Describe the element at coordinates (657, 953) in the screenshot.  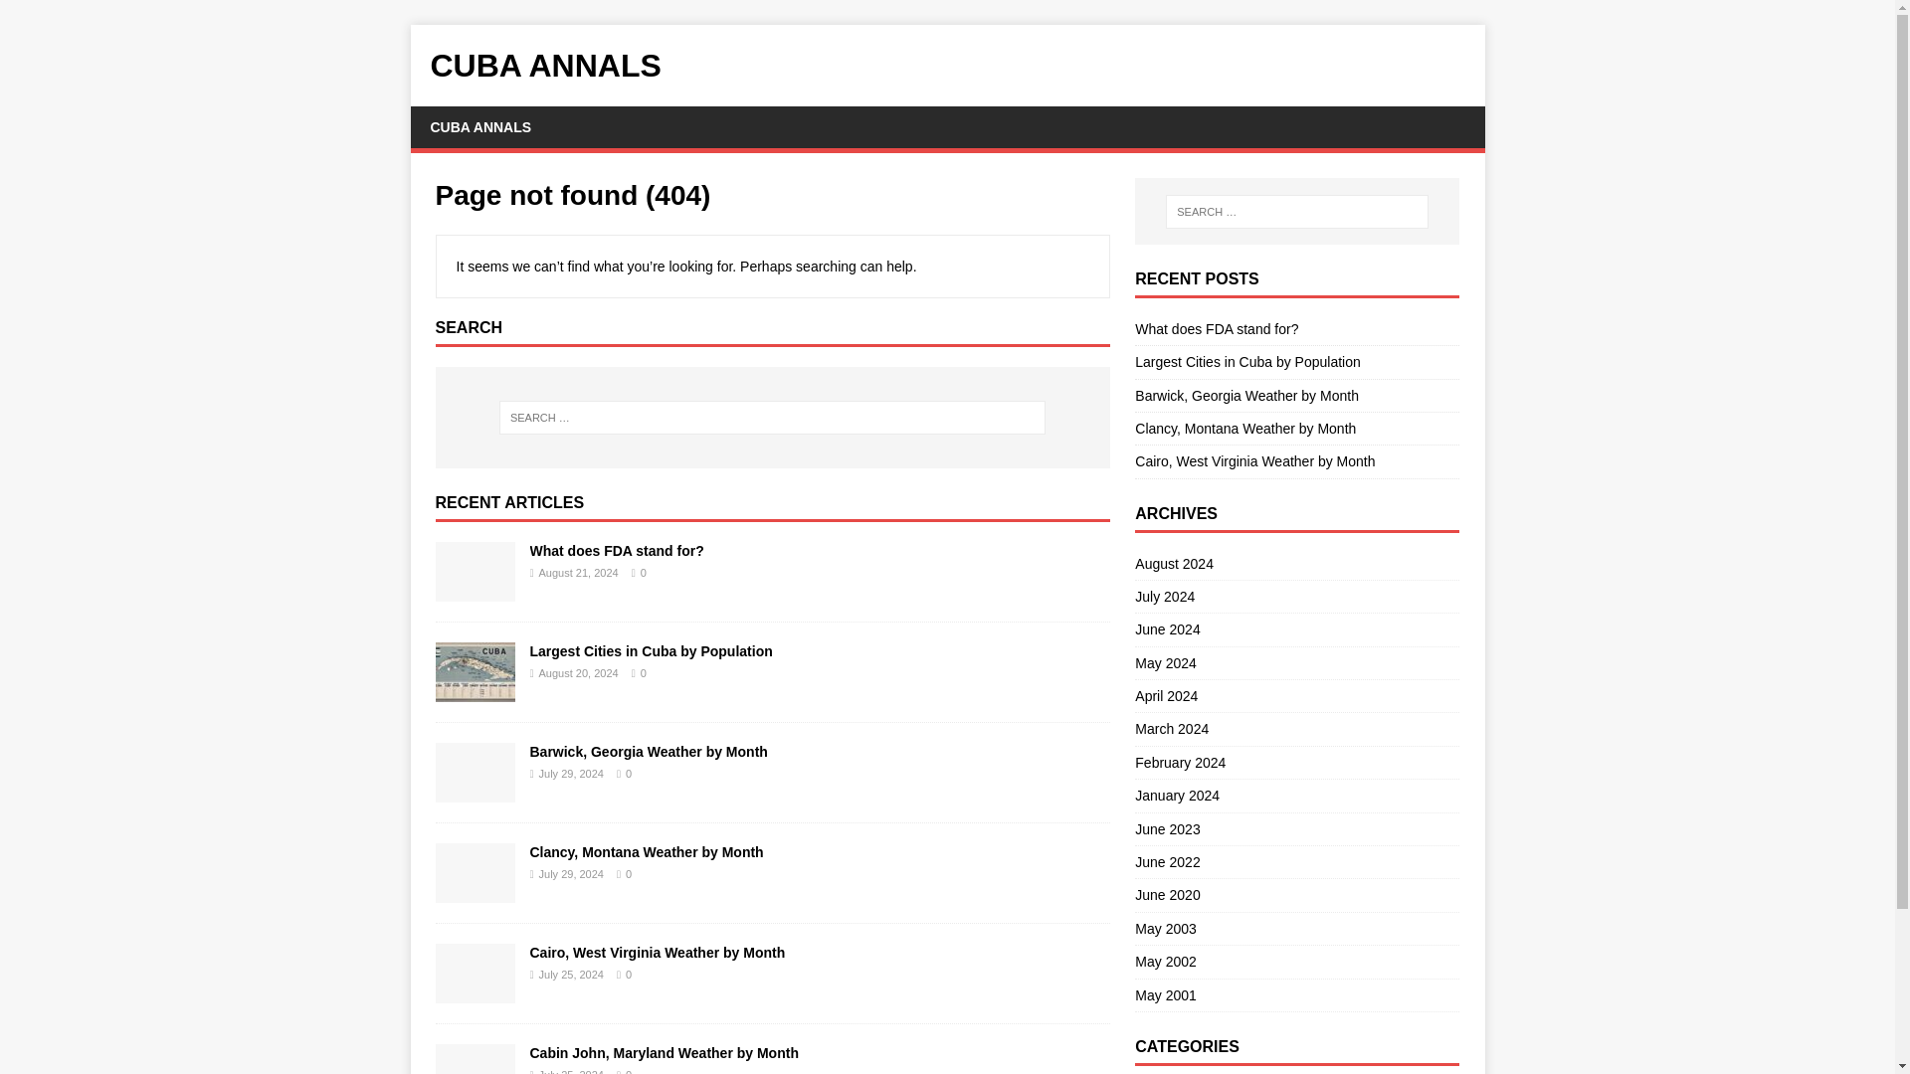
I see `Cairo, West Virginia Weather by Month` at that location.